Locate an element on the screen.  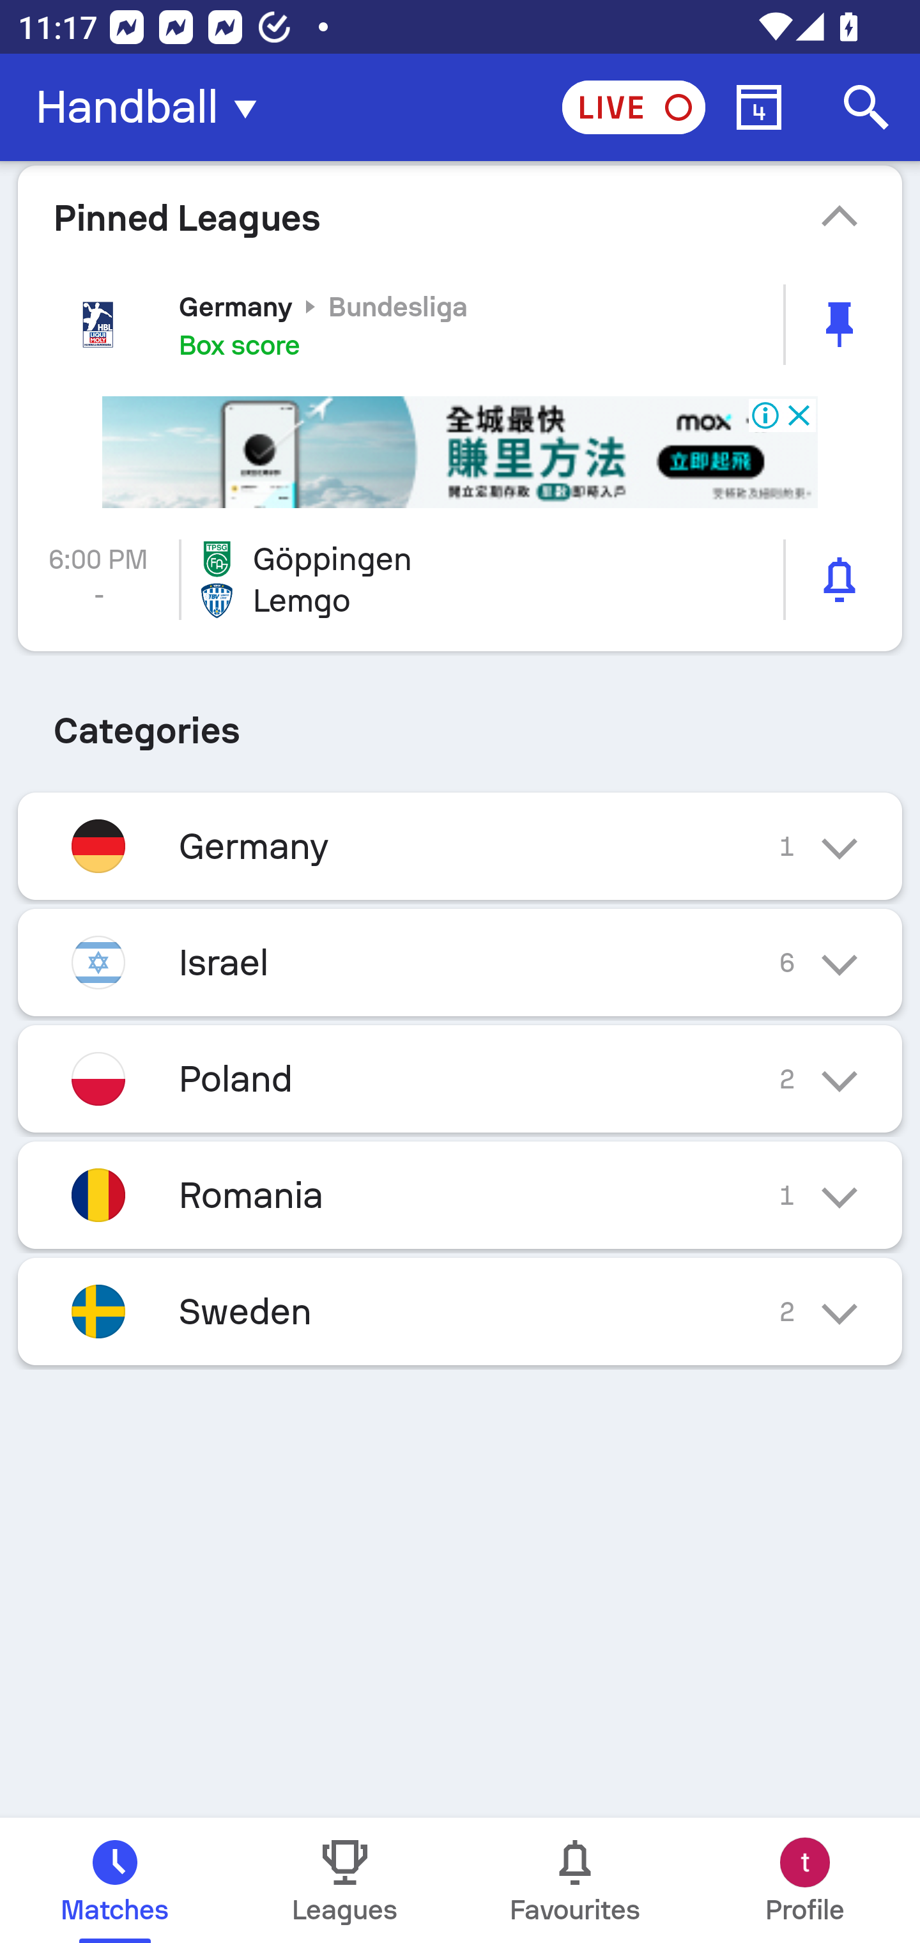
Profile is located at coordinates (805, 1880).